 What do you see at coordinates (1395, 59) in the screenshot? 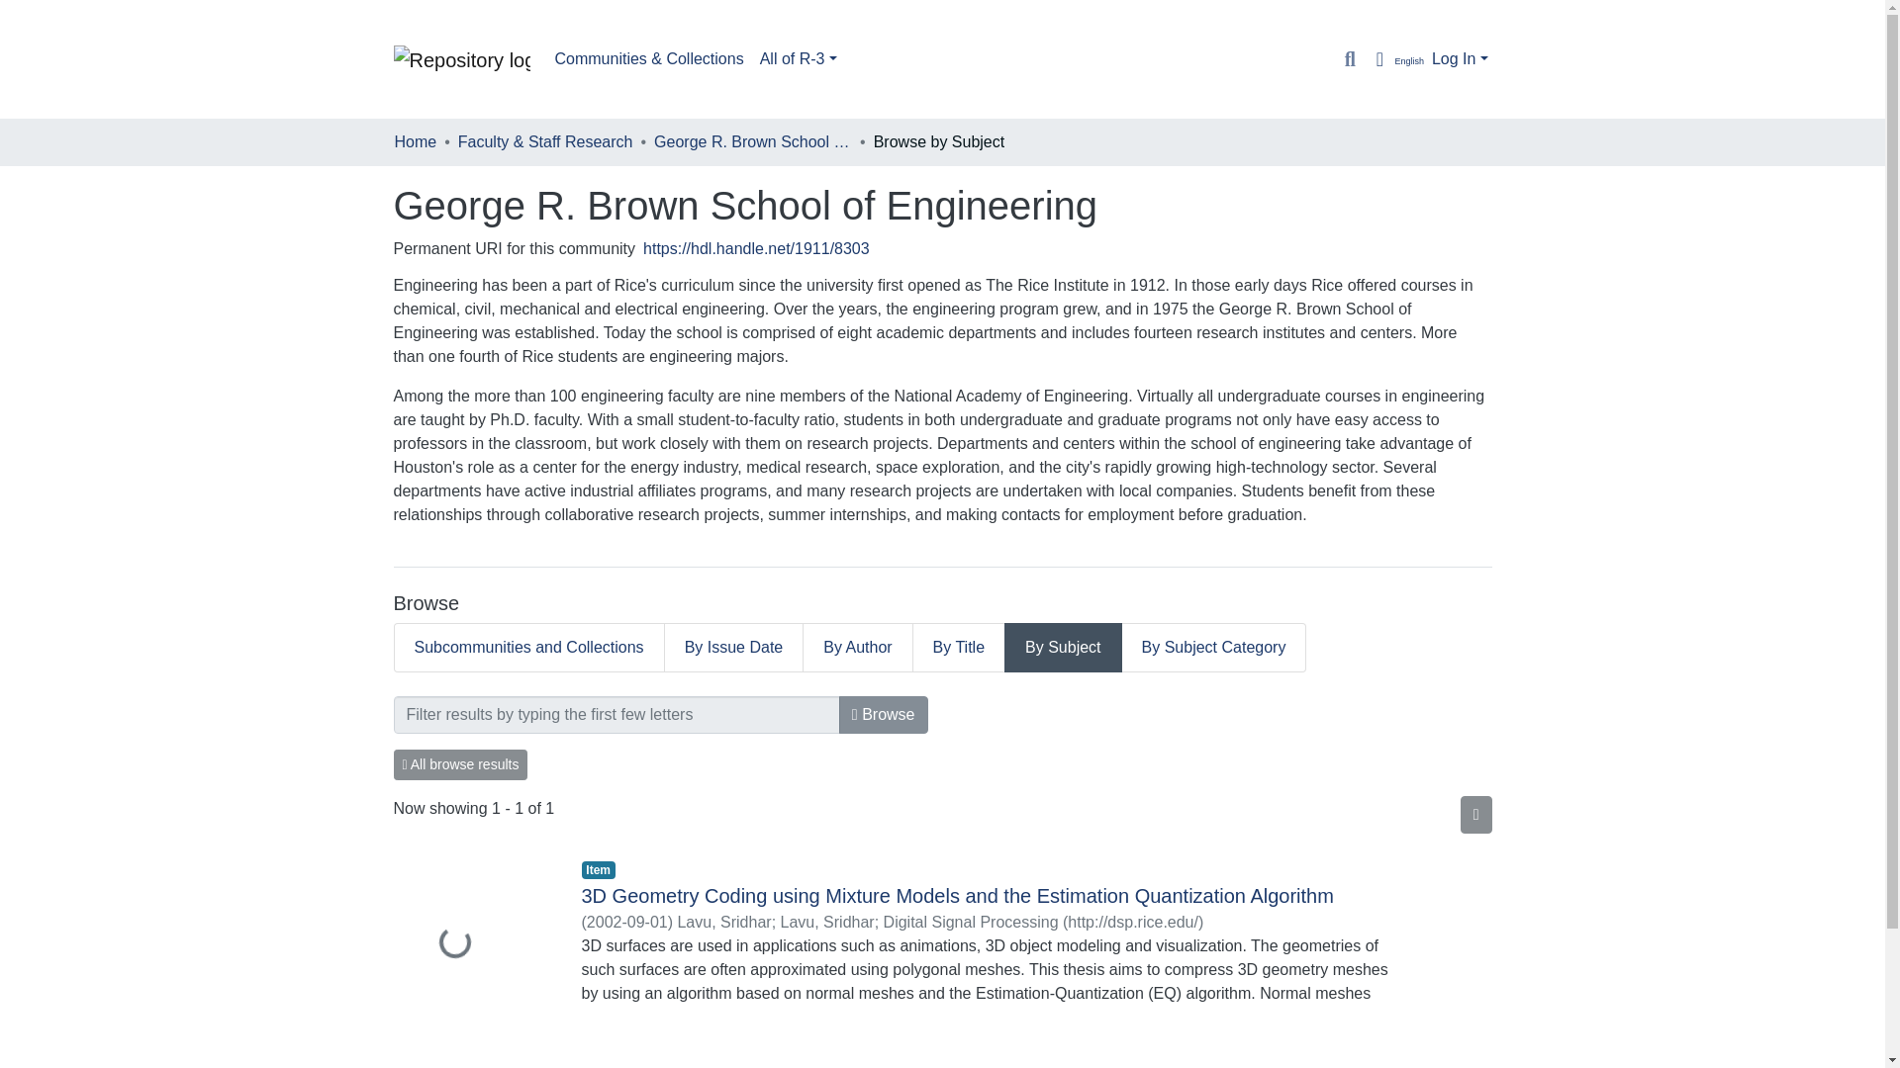
I see `Language switch` at bounding box center [1395, 59].